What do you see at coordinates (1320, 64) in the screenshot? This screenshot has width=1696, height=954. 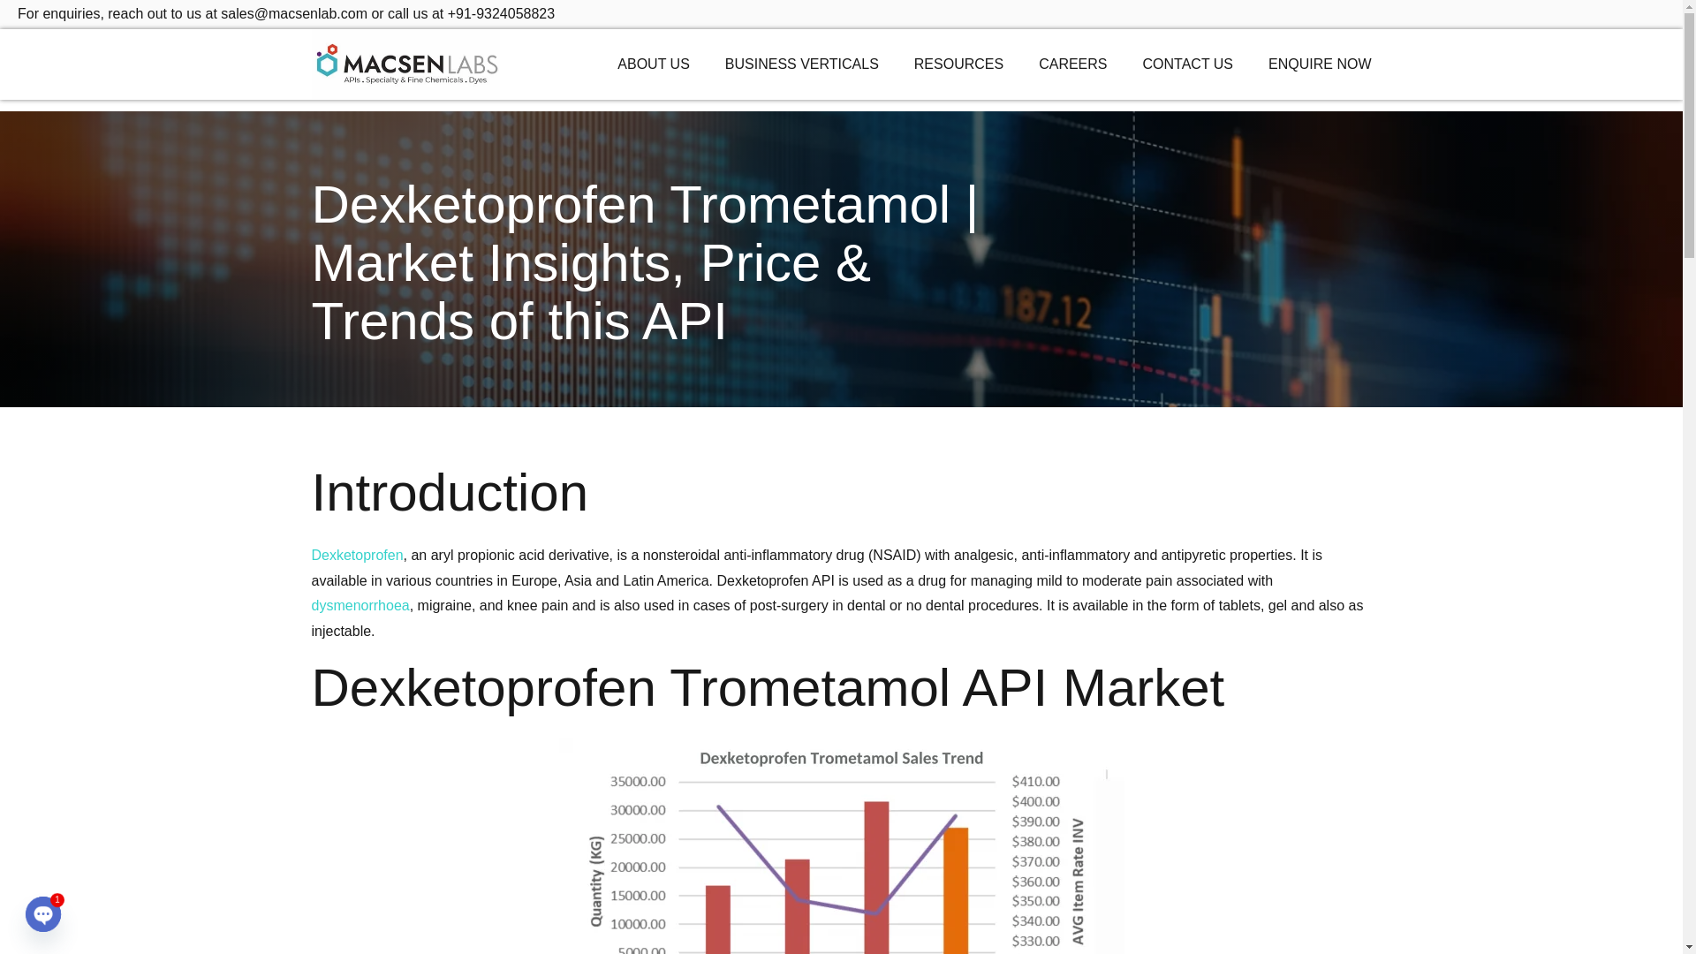 I see `ENQUIRE NOW` at bounding box center [1320, 64].